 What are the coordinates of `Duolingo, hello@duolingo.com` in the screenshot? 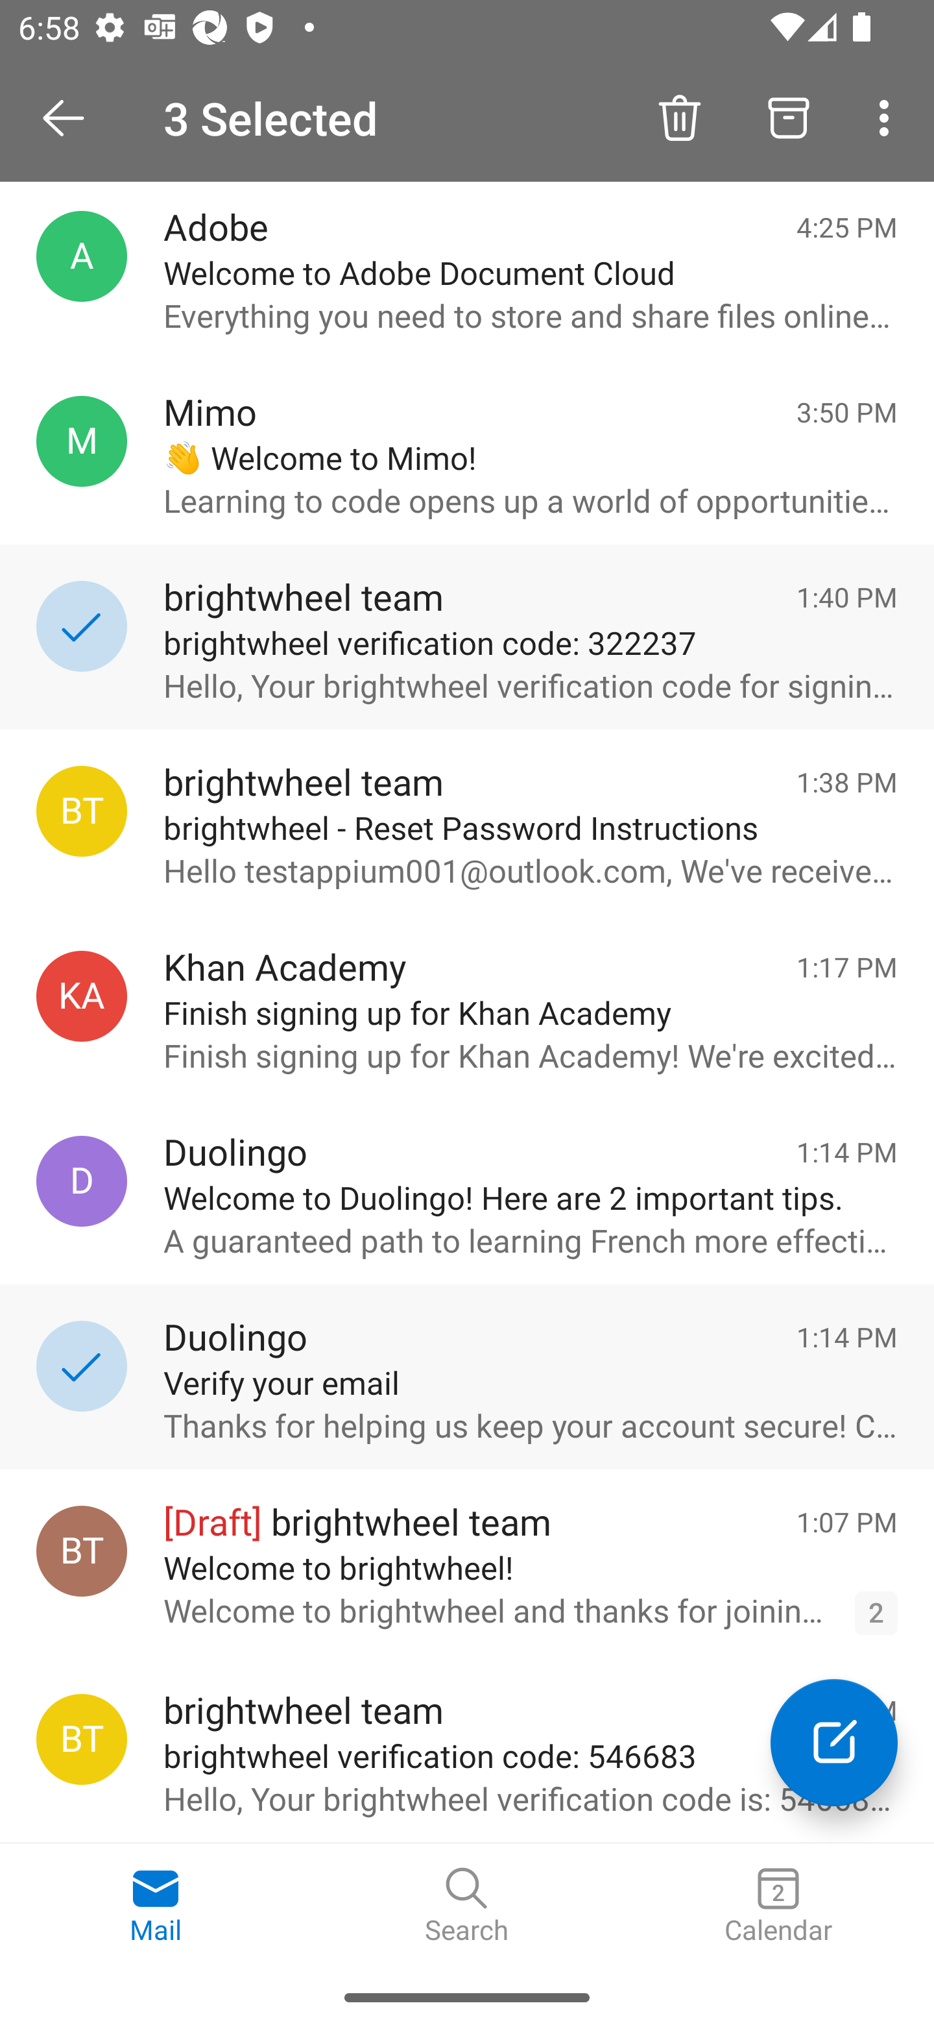 It's located at (82, 1181).